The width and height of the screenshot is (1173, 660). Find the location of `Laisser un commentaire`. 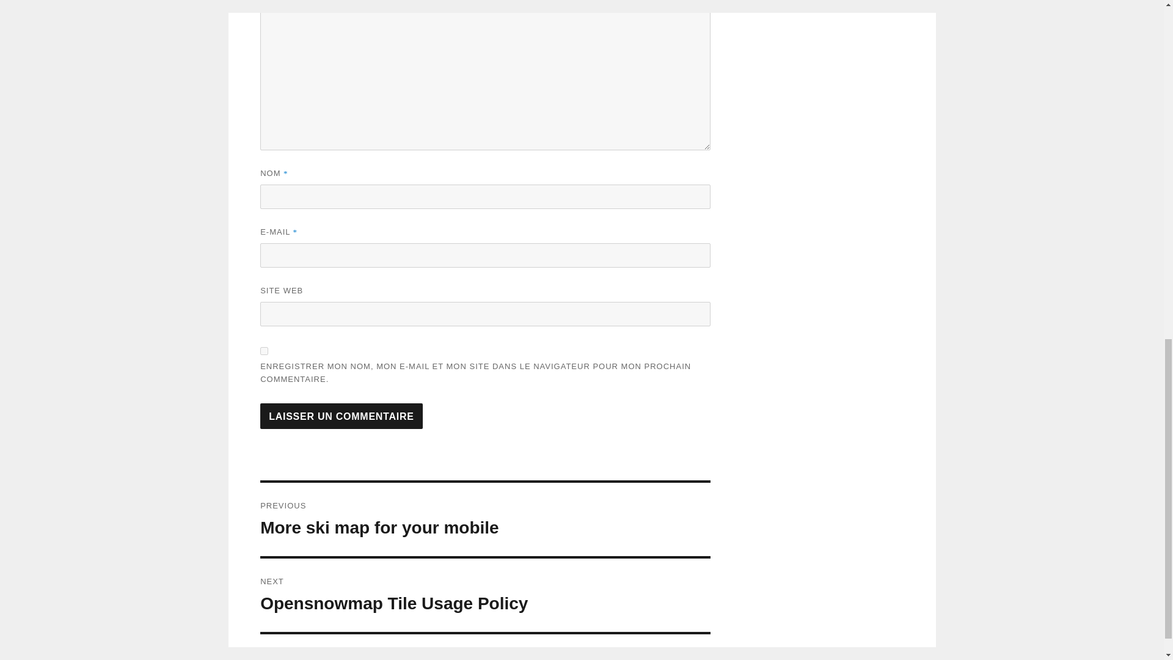

Laisser un commentaire is located at coordinates (341, 416).